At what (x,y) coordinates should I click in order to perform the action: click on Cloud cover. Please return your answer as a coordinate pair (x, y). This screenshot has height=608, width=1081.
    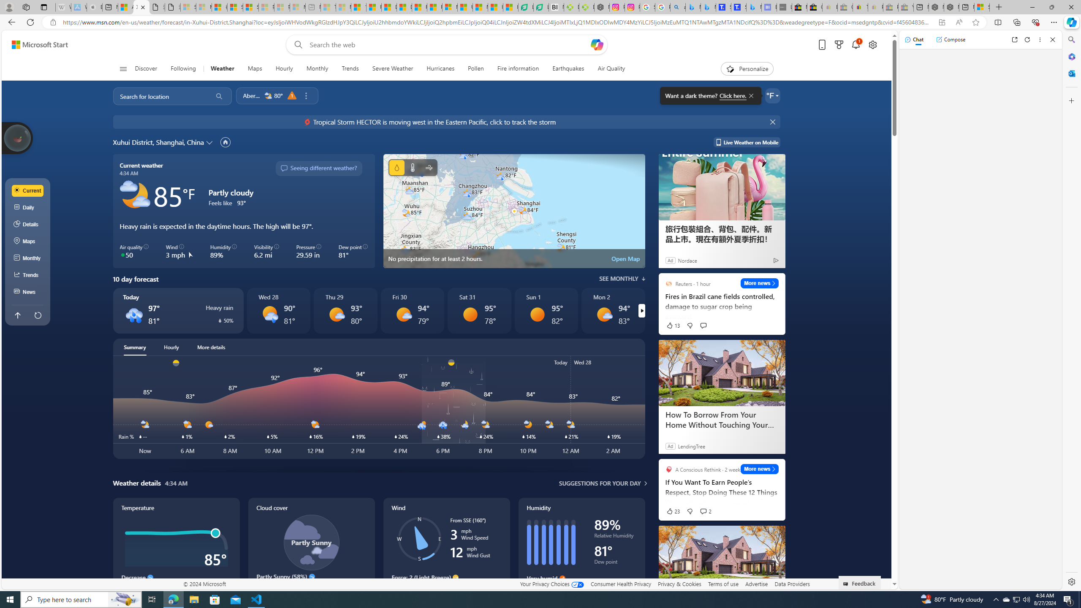
    Looking at the image, I should click on (311, 551).